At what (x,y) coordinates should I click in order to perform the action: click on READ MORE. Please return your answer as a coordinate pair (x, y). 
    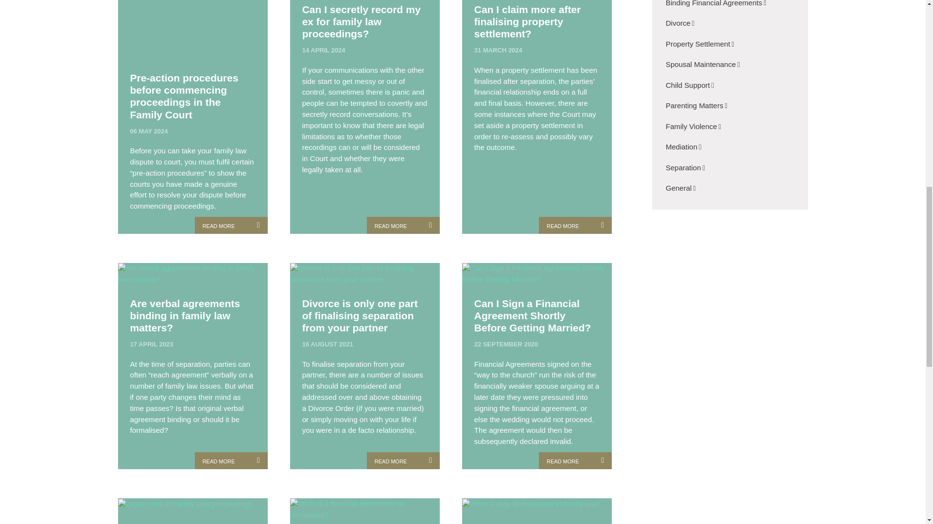
    Looking at the image, I should click on (403, 461).